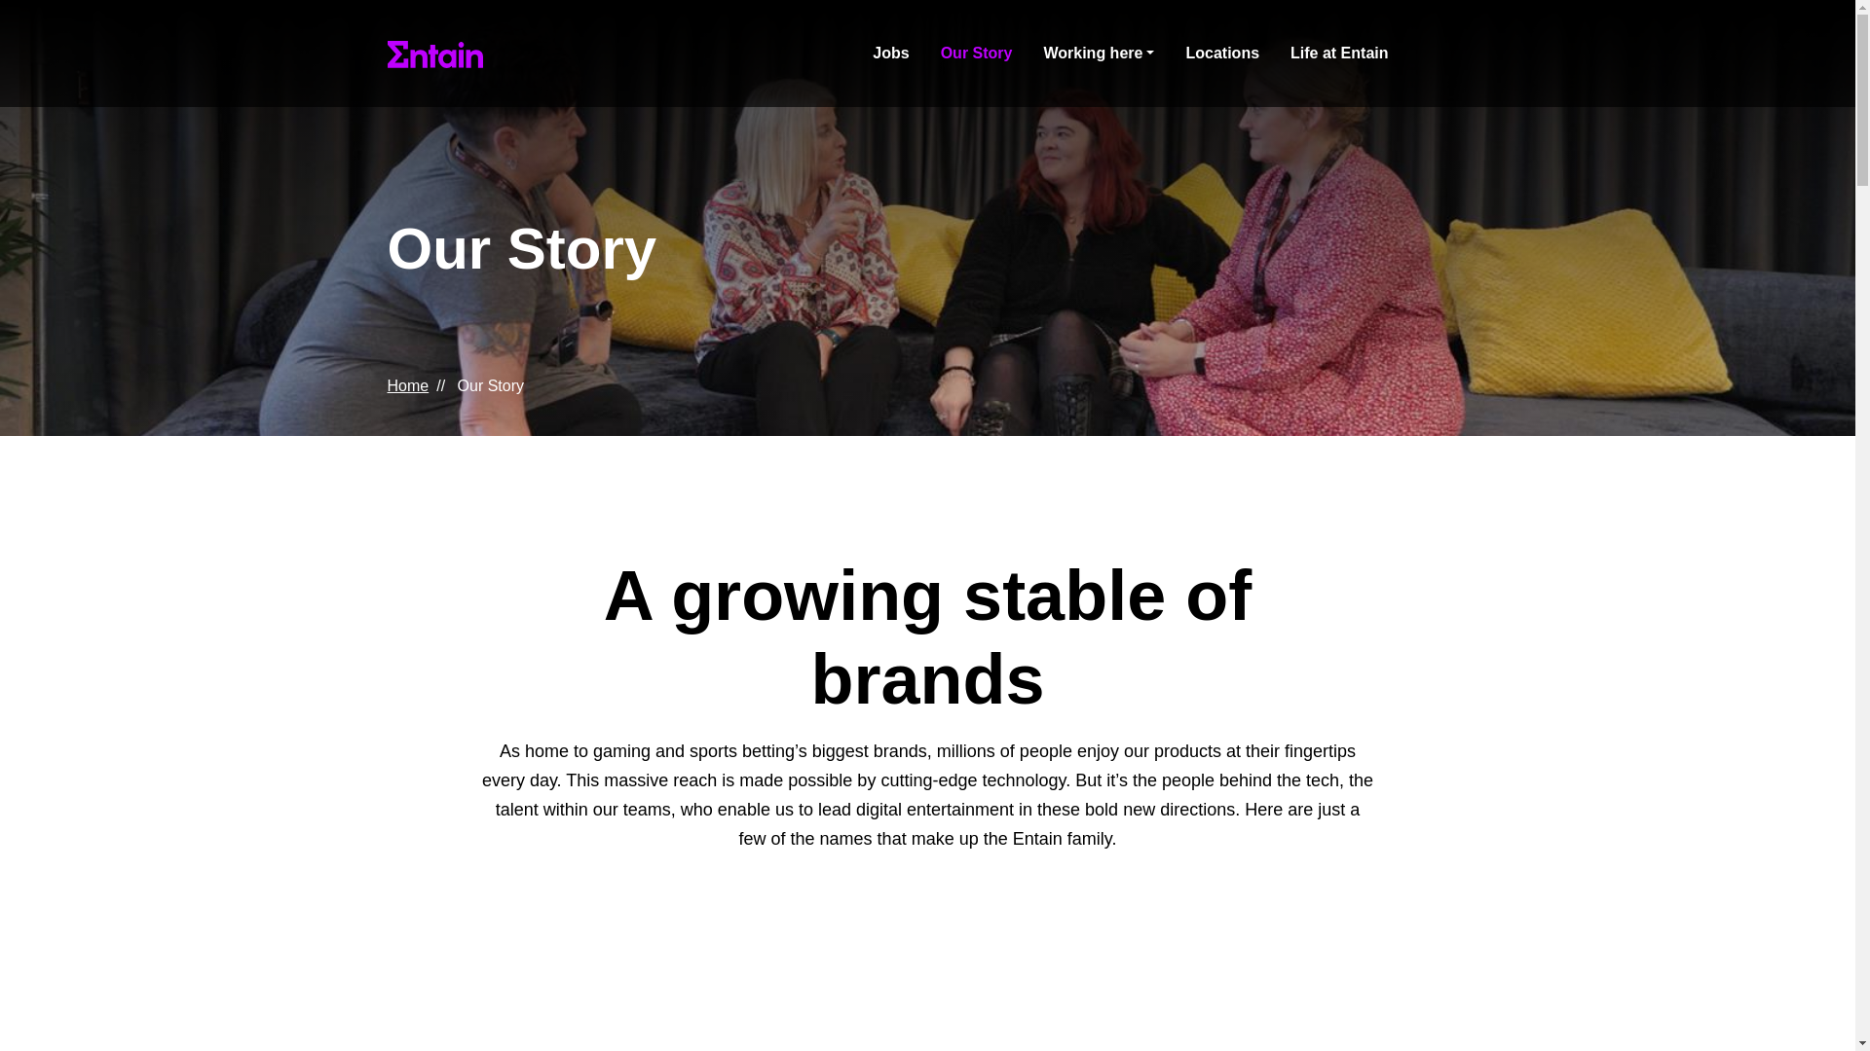 This screenshot has width=1870, height=1051. I want to click on Life at Entain, so click(1338, 53).